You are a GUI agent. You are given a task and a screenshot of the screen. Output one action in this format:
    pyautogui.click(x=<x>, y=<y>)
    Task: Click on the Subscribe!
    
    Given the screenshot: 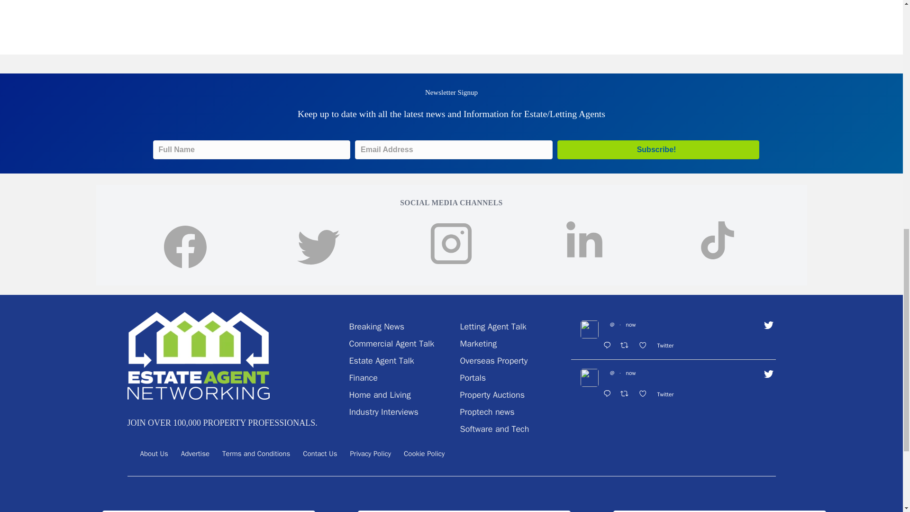 What is the action you would take?
    pyautogui.click(x=658, y=149)
    